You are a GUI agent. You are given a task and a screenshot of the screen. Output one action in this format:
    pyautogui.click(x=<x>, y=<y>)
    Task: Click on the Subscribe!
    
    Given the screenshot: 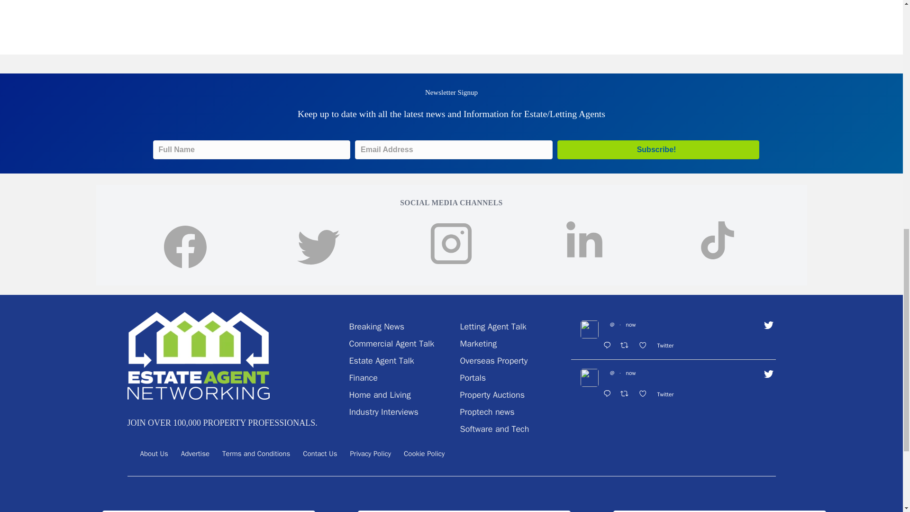 What is the action you would take?
    pyautogui.click(x=658, y=149)
    